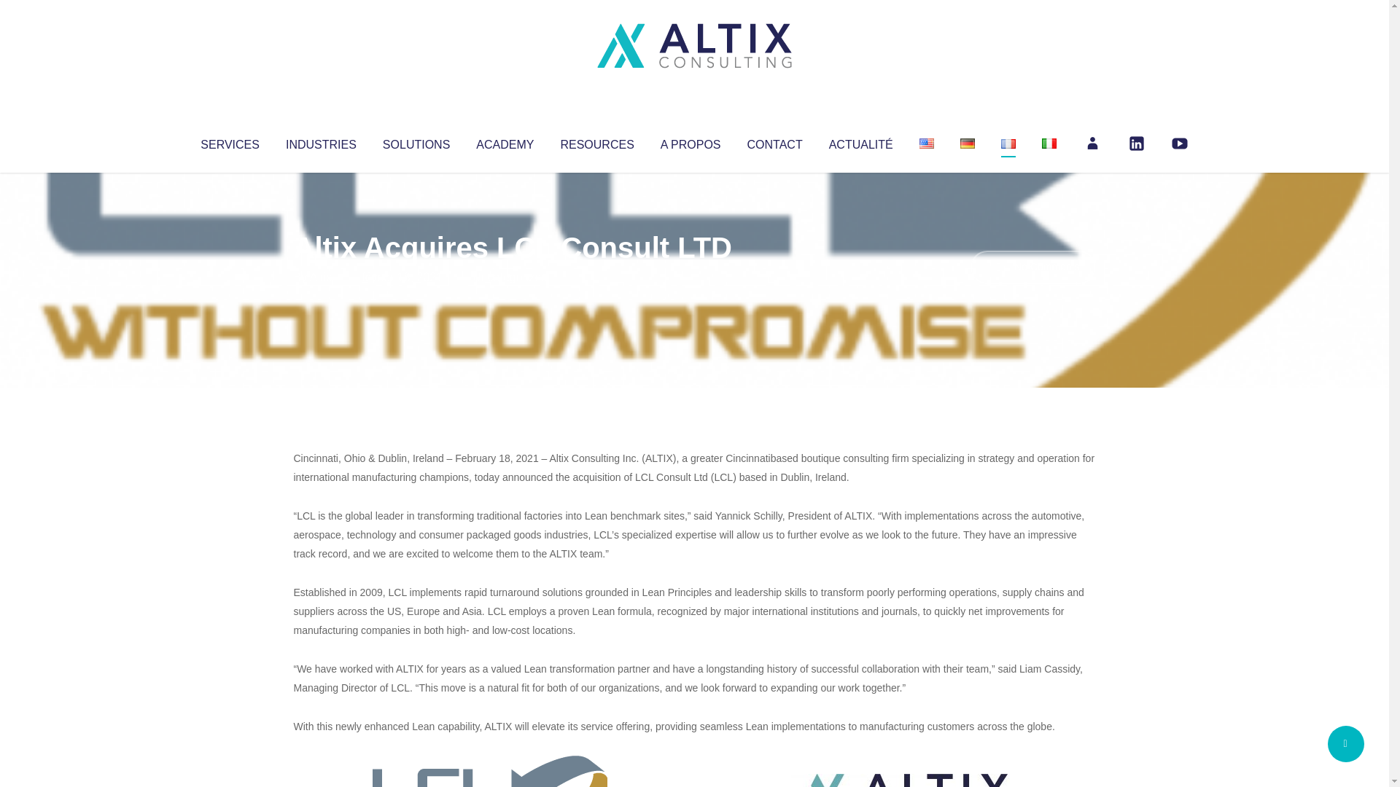 Image resolution: width=1400 pixels, height=787 pixels. Describe the element at coordinates (596, 141) in the screenshot. I see `RESOURCES` at that location.